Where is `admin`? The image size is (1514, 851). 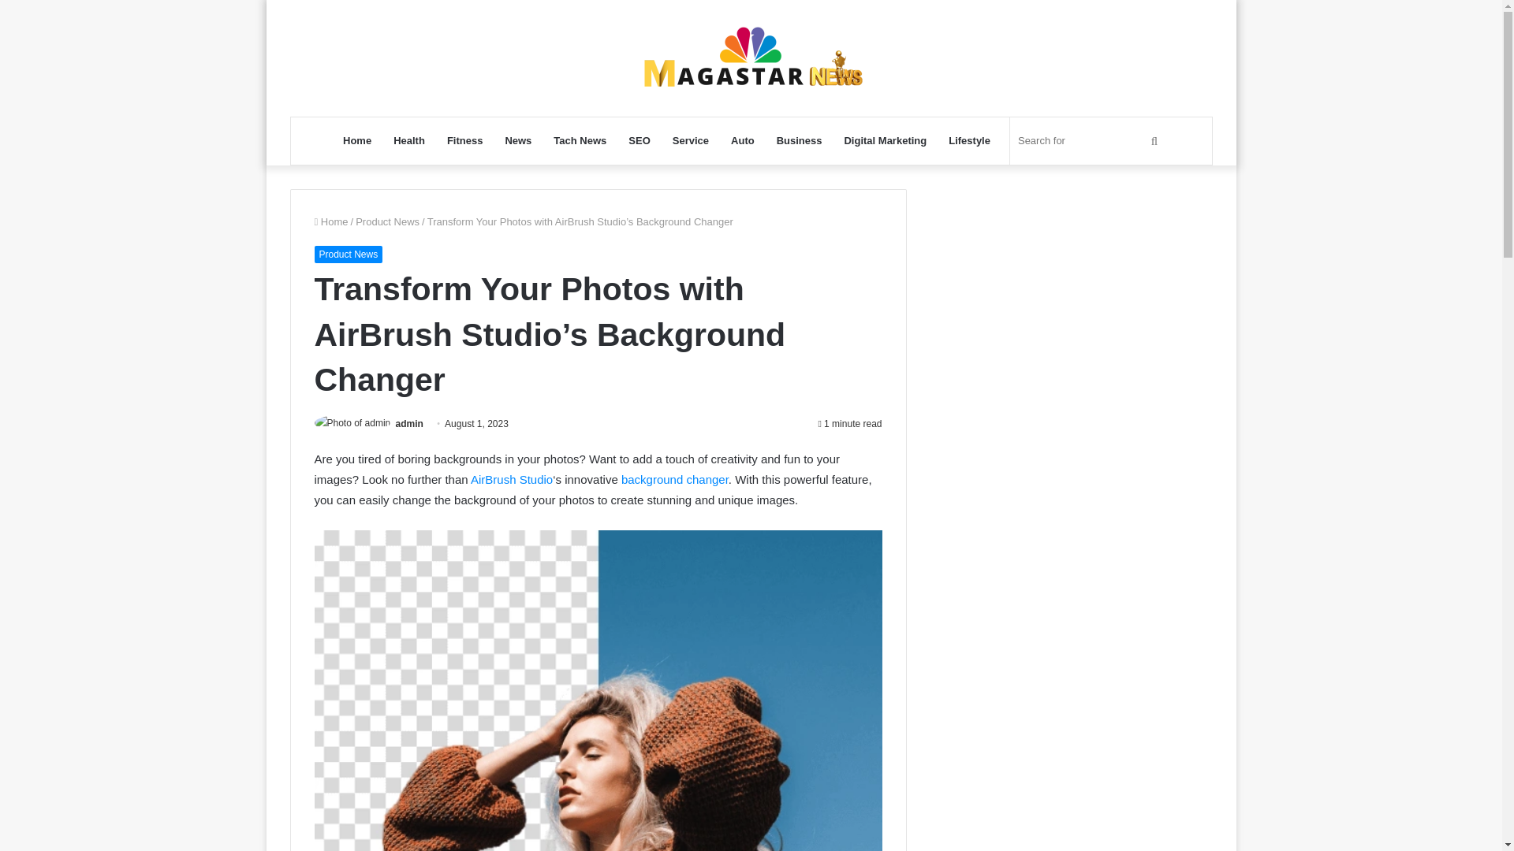 admin is located at coordinates (409, 424).